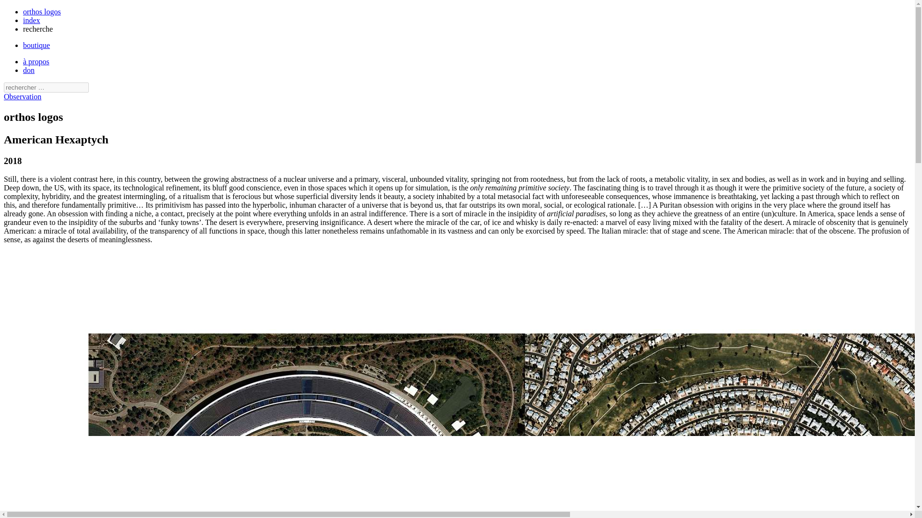  Describe the element at coordinates (42, 12) in the screenshot. I see `orthos logos` at that location.